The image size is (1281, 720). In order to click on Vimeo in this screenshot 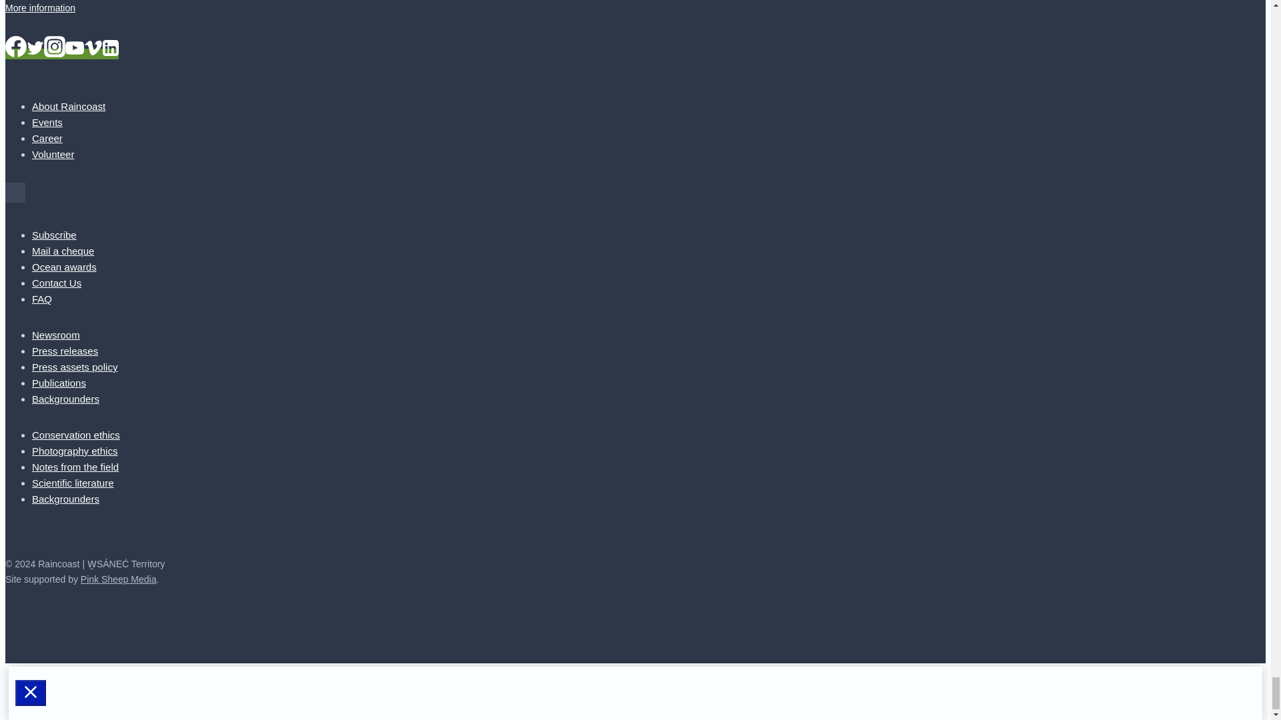, I will do `click(93, 48)`.